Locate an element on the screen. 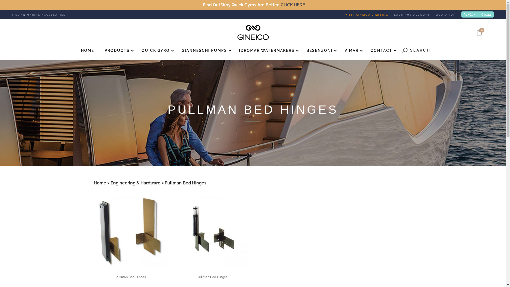 This screenshot has width=510, height=287. +61 7 5556 0244 is located at coordinates (478, 14).